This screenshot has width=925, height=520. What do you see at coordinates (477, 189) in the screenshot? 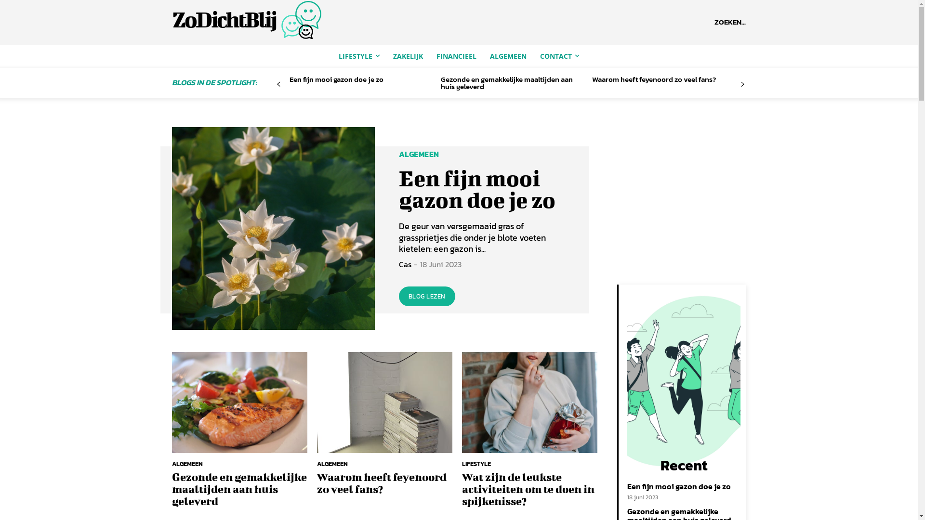
I see `Een fijn mooi gazon doe je zo` at bounding box center [477, 189].